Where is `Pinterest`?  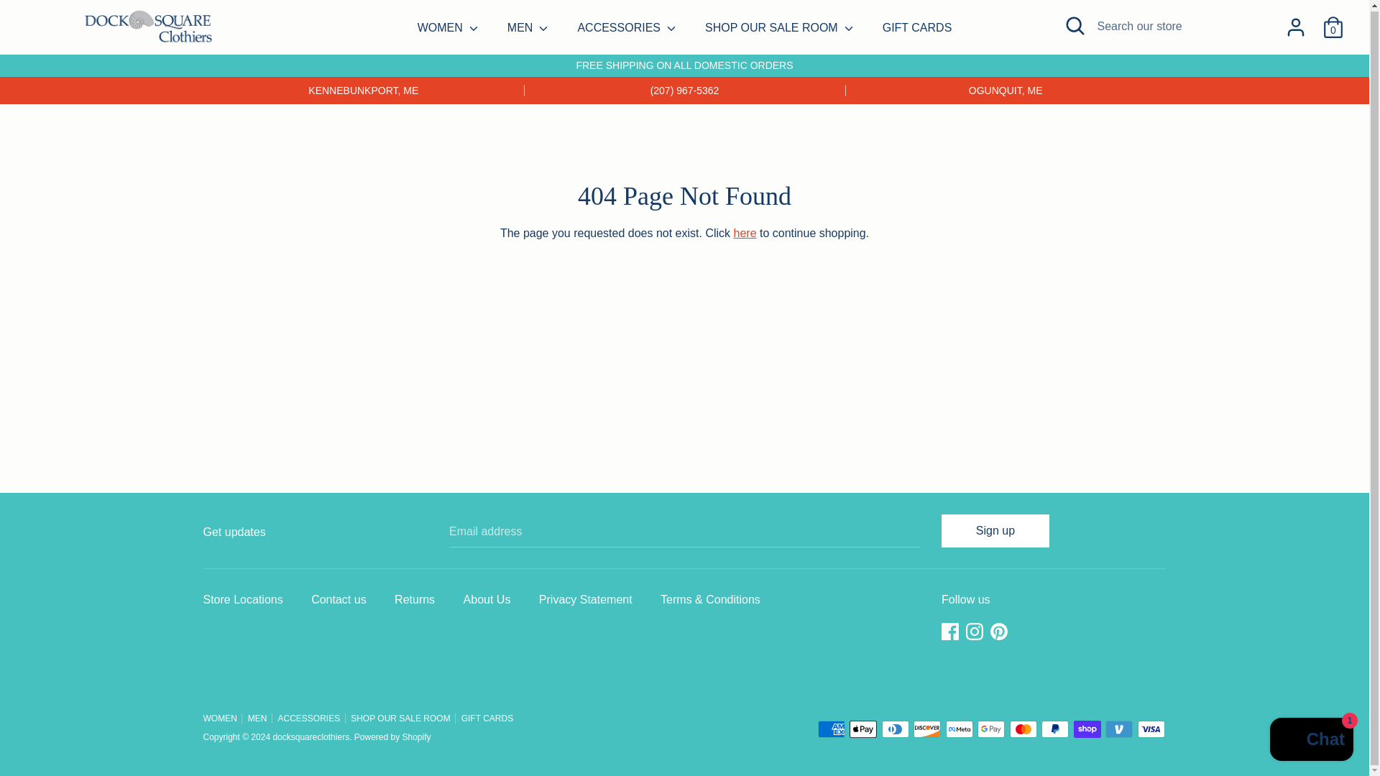
Pinterest is located at coordinates (1000, 631).